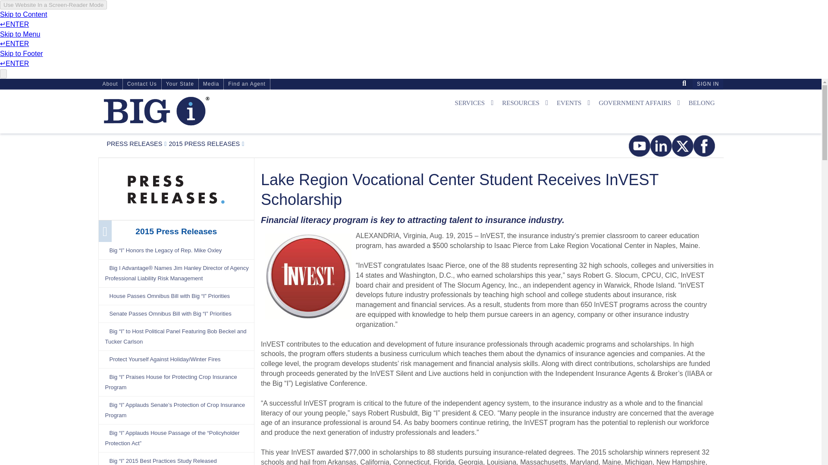 The width and height of the screenshot is (828, 465). What do you see at coordinates (204, 144) in the screenshot?
I see `2015` at bounding box center [204, 144].